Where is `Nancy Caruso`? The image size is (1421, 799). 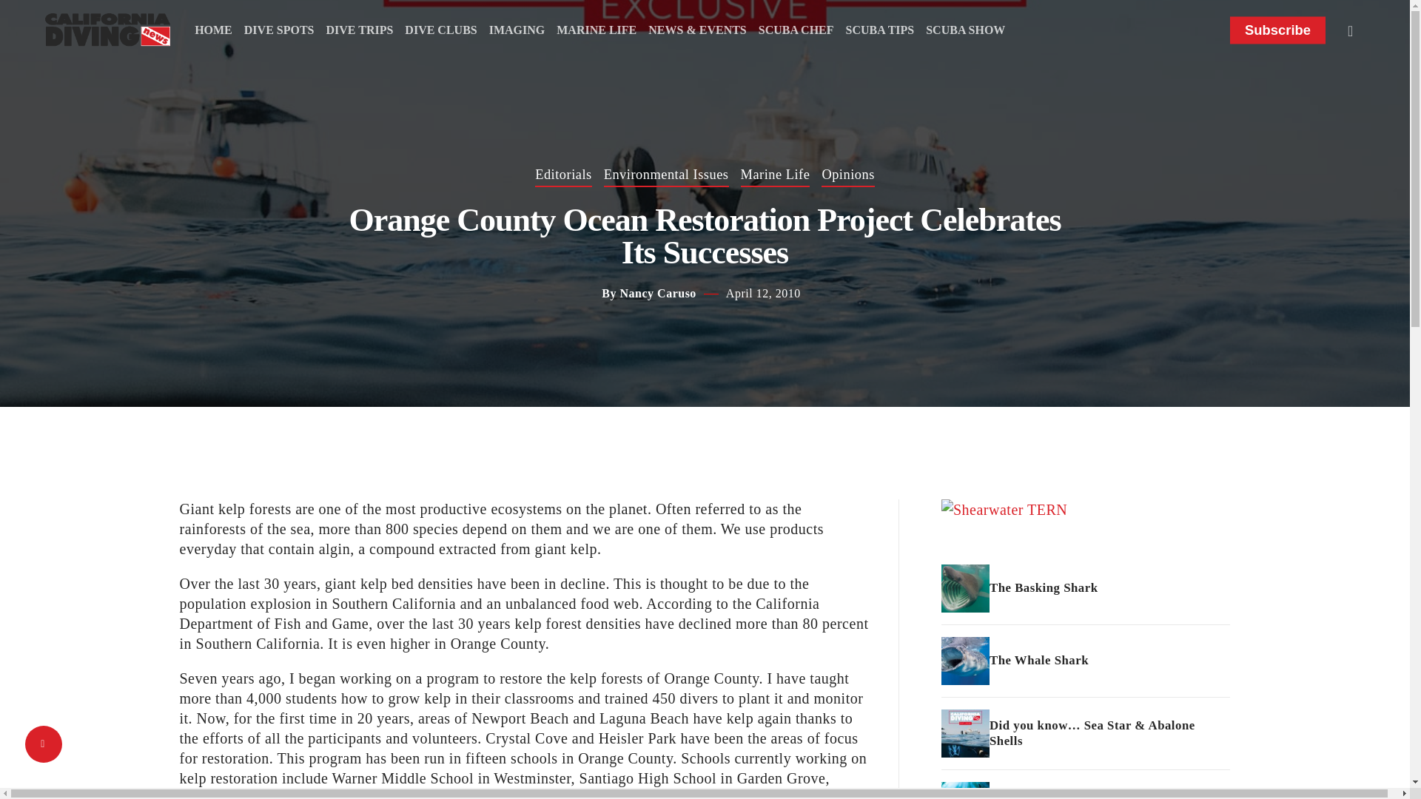
Nancy Caruso is located at coordinates (657, 293).